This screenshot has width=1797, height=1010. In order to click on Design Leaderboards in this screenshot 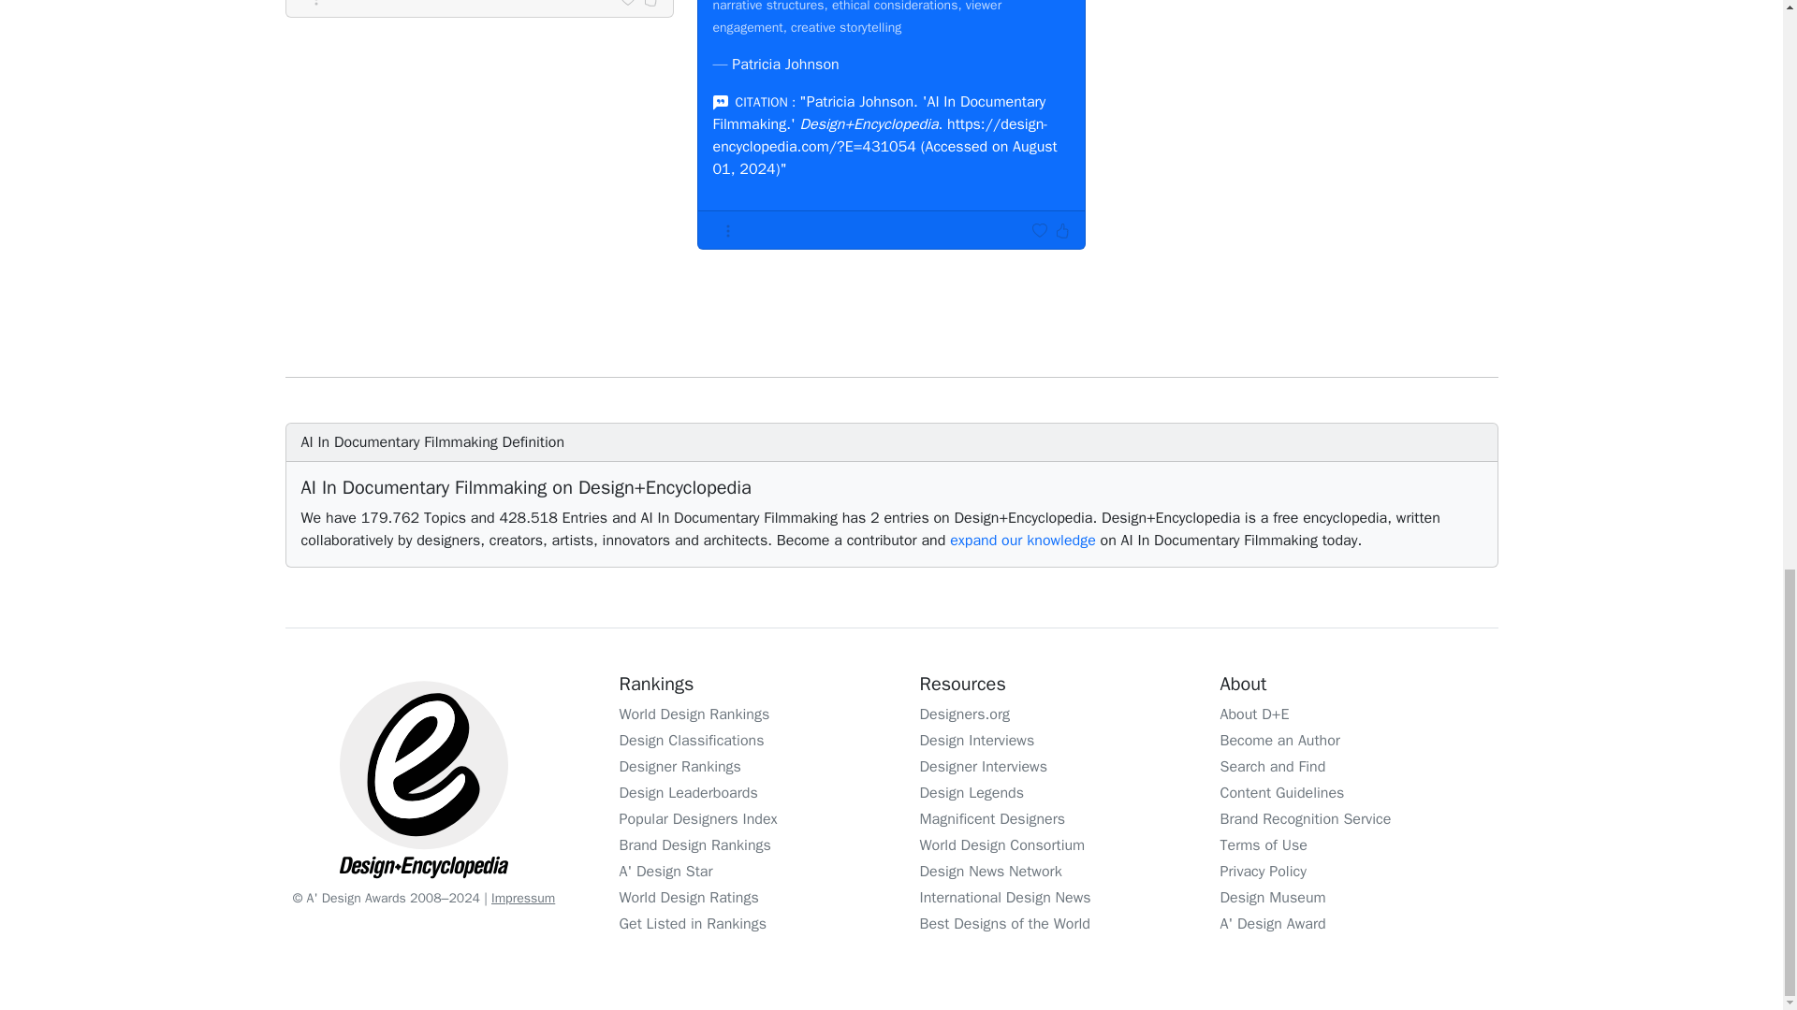, I will do `click(689, 793)`.